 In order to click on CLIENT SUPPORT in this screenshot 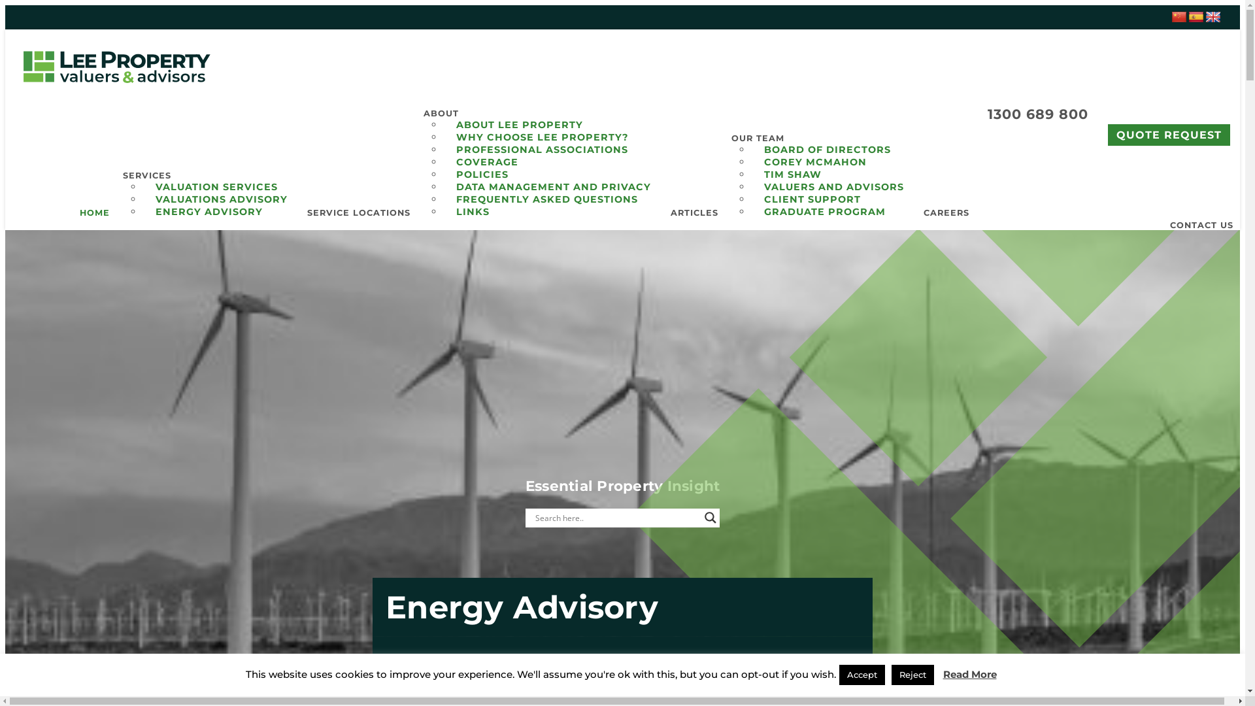, I will do `click(812, 199)`.